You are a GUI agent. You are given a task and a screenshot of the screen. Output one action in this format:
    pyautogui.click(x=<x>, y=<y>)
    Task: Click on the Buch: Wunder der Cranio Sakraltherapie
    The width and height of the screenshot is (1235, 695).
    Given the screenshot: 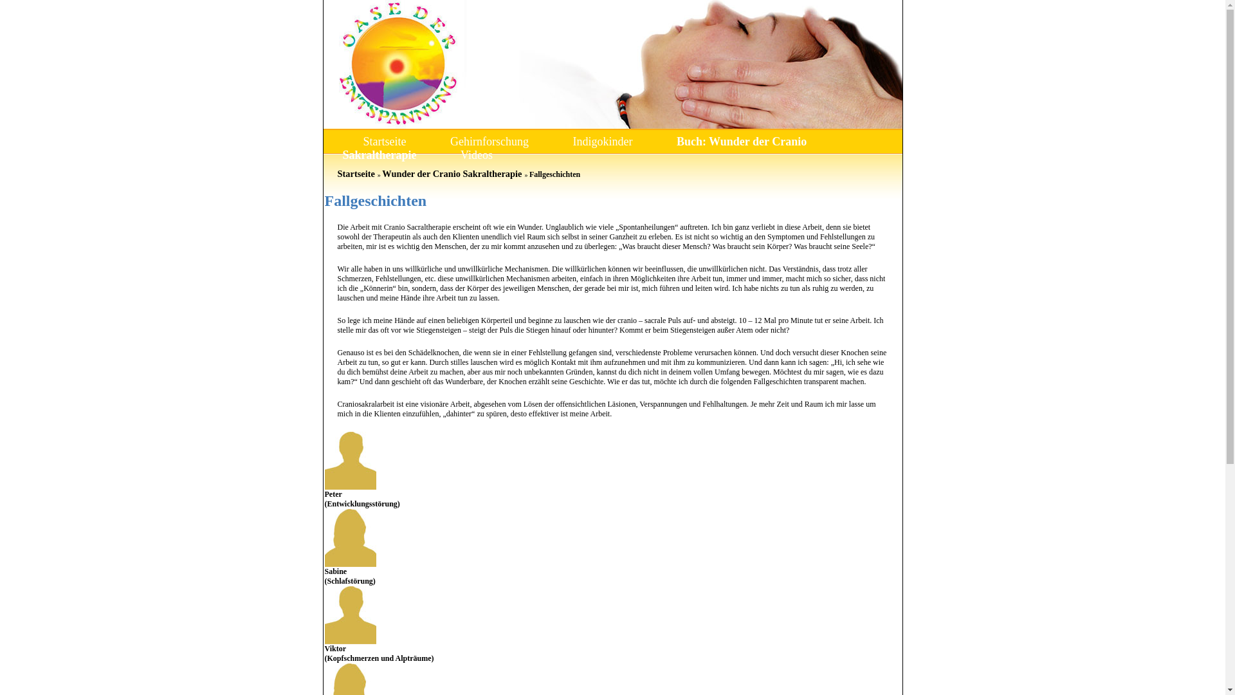 What is the action you would take?
    pyautogui.click(x=574, y=148)
    